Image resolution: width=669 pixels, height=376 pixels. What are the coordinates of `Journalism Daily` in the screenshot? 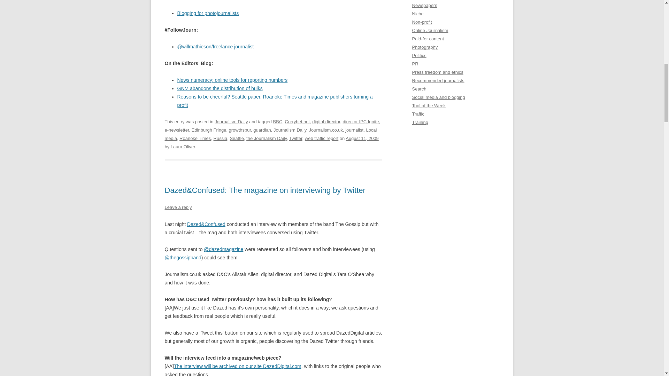 It's located at (231, 122).